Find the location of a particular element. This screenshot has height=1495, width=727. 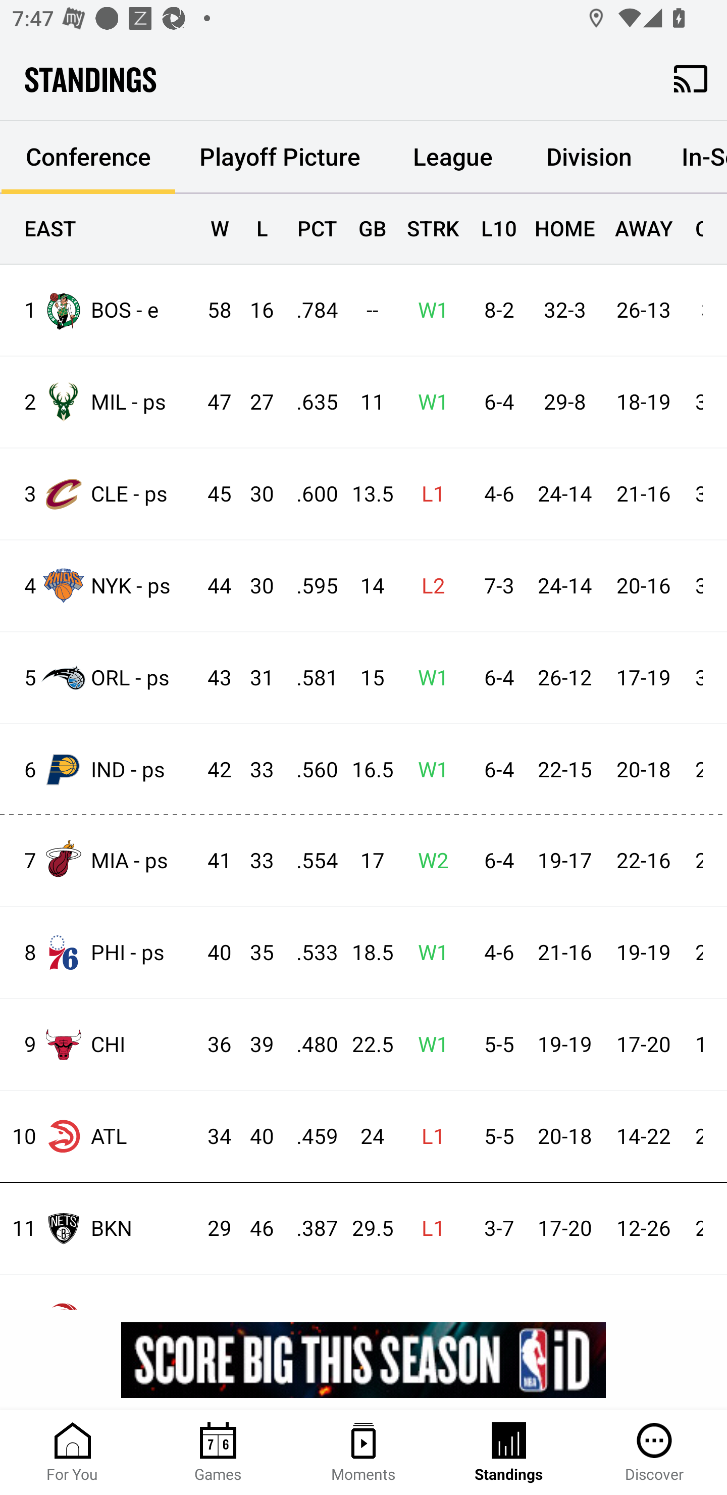

20-16 is located at coordinates (643, 587).